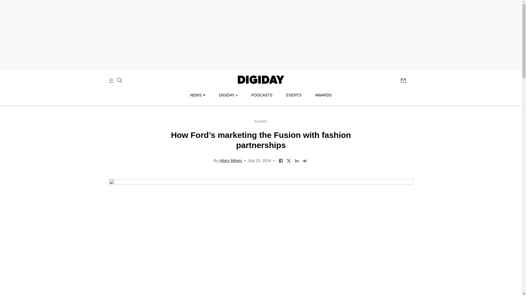 The image size is (526, 296). I want to click on Share on Facebook, so click(281, 160).